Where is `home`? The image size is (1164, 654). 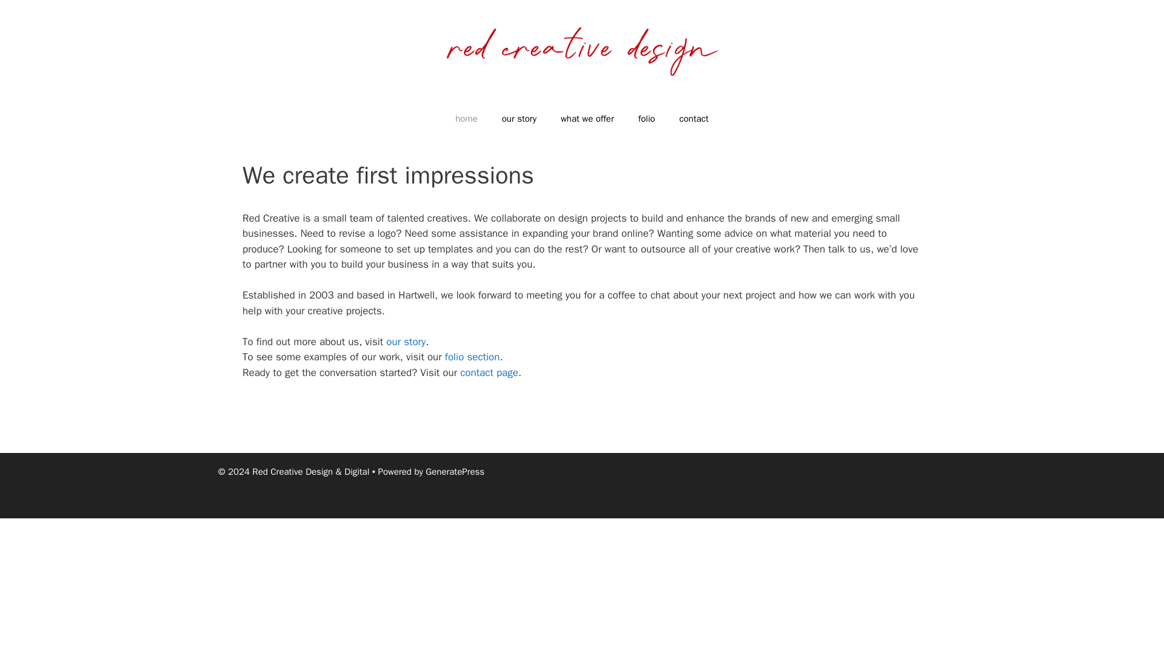 home is located at coordinates (467, 119).